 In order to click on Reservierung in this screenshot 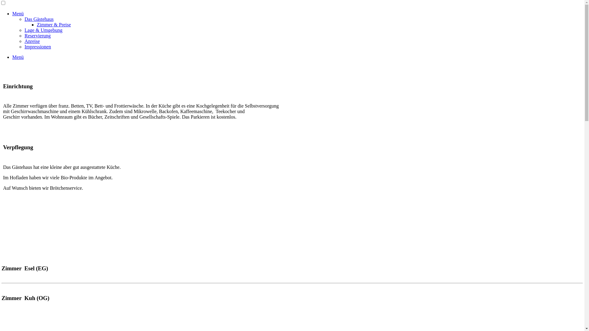, I will do `click(37, 36)`.